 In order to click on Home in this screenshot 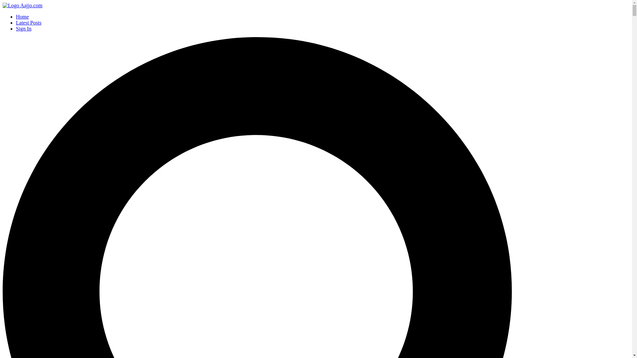, I will do `click(22, 17)`.